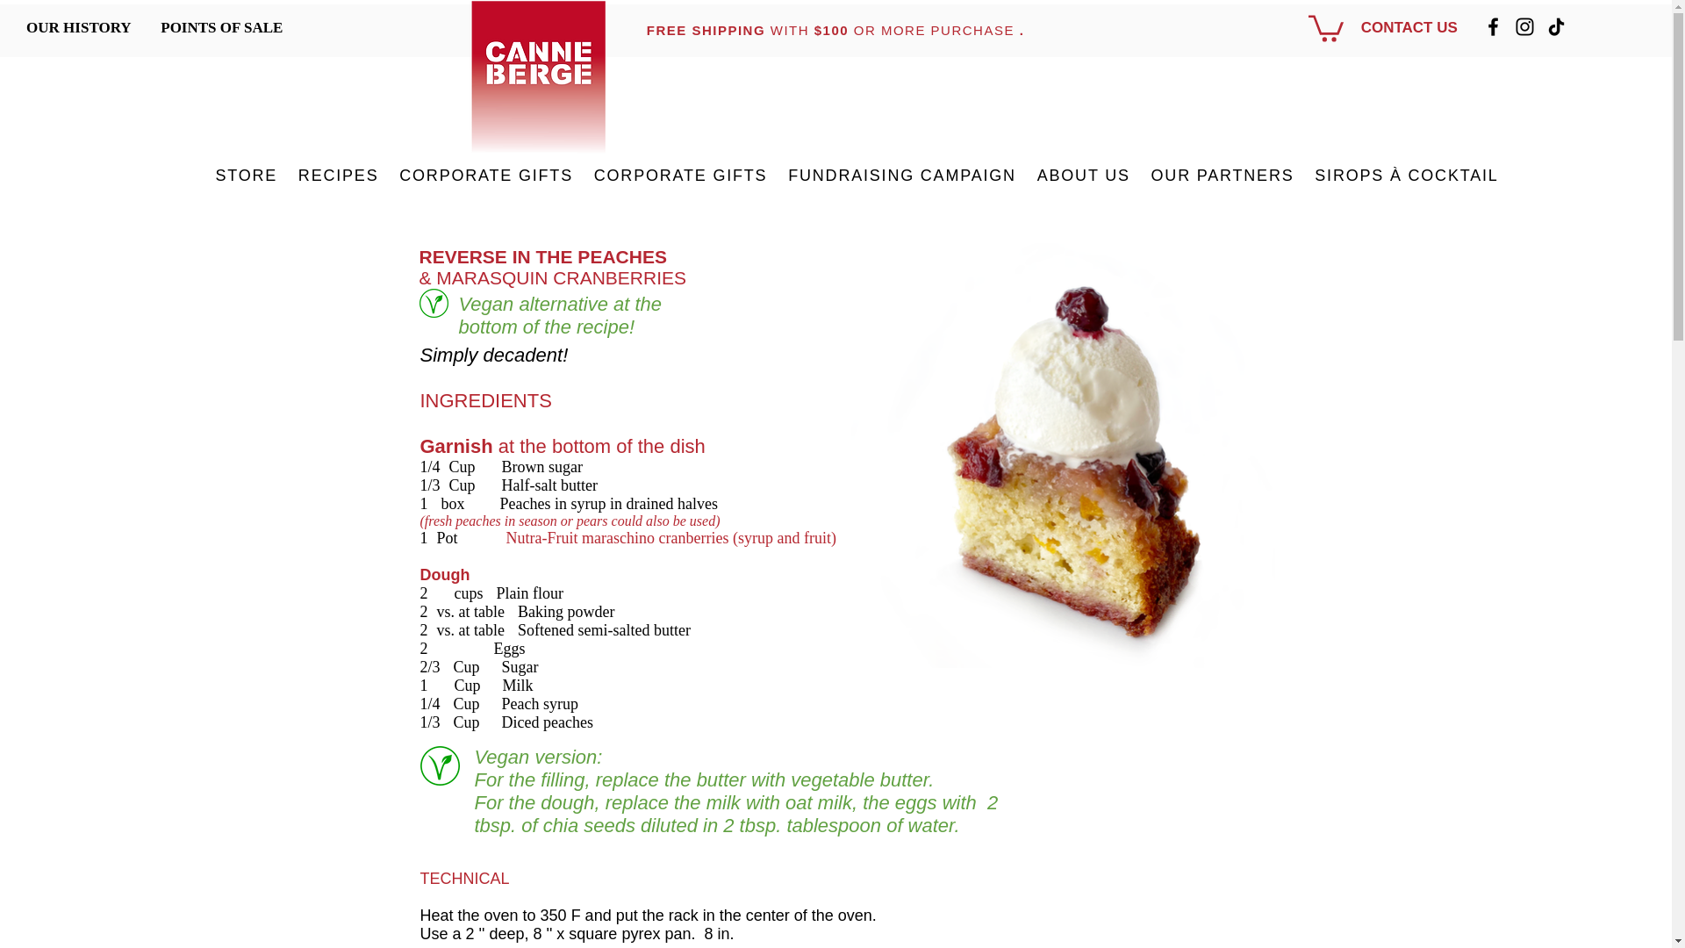  I want to click on POINTS OF SALE, so click(221, 28).